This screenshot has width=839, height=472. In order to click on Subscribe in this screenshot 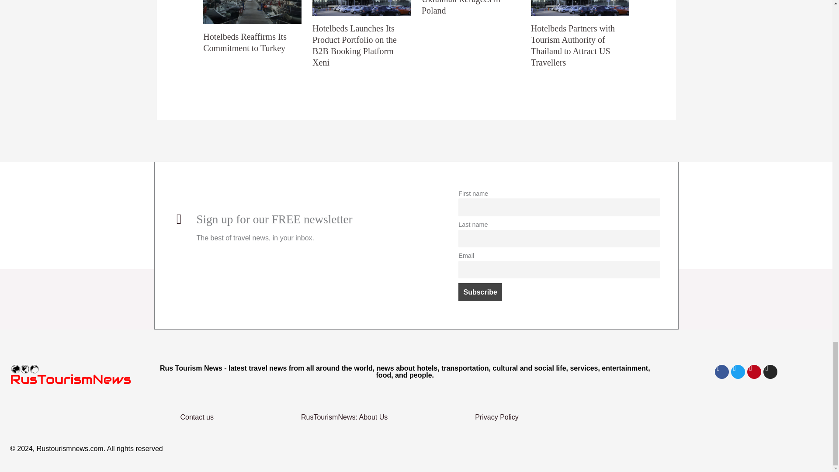, I will do `click(480, 292)`.